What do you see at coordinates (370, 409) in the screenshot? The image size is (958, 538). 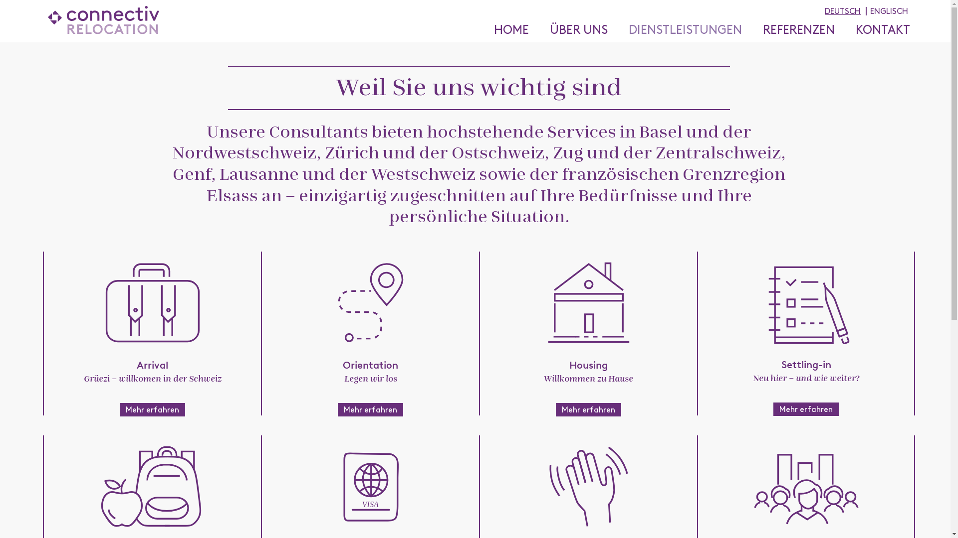 I see `Mehr erfahren` at bounding box center [370, 409].